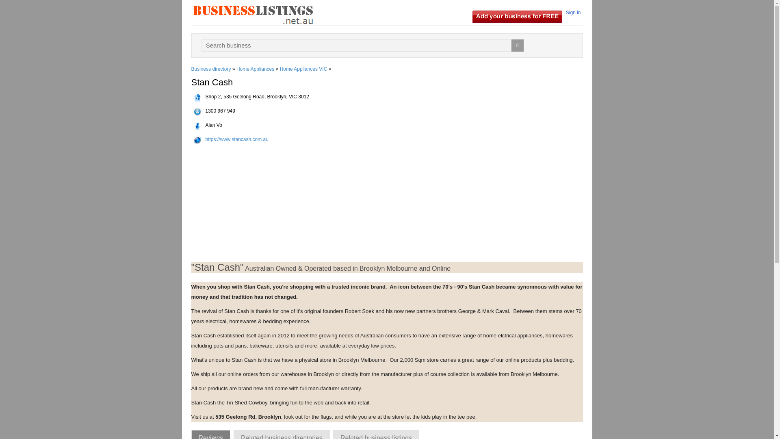 The height and width of the screenshot is (439, 780). I want to click on Home Appliances, so click(255, 69).